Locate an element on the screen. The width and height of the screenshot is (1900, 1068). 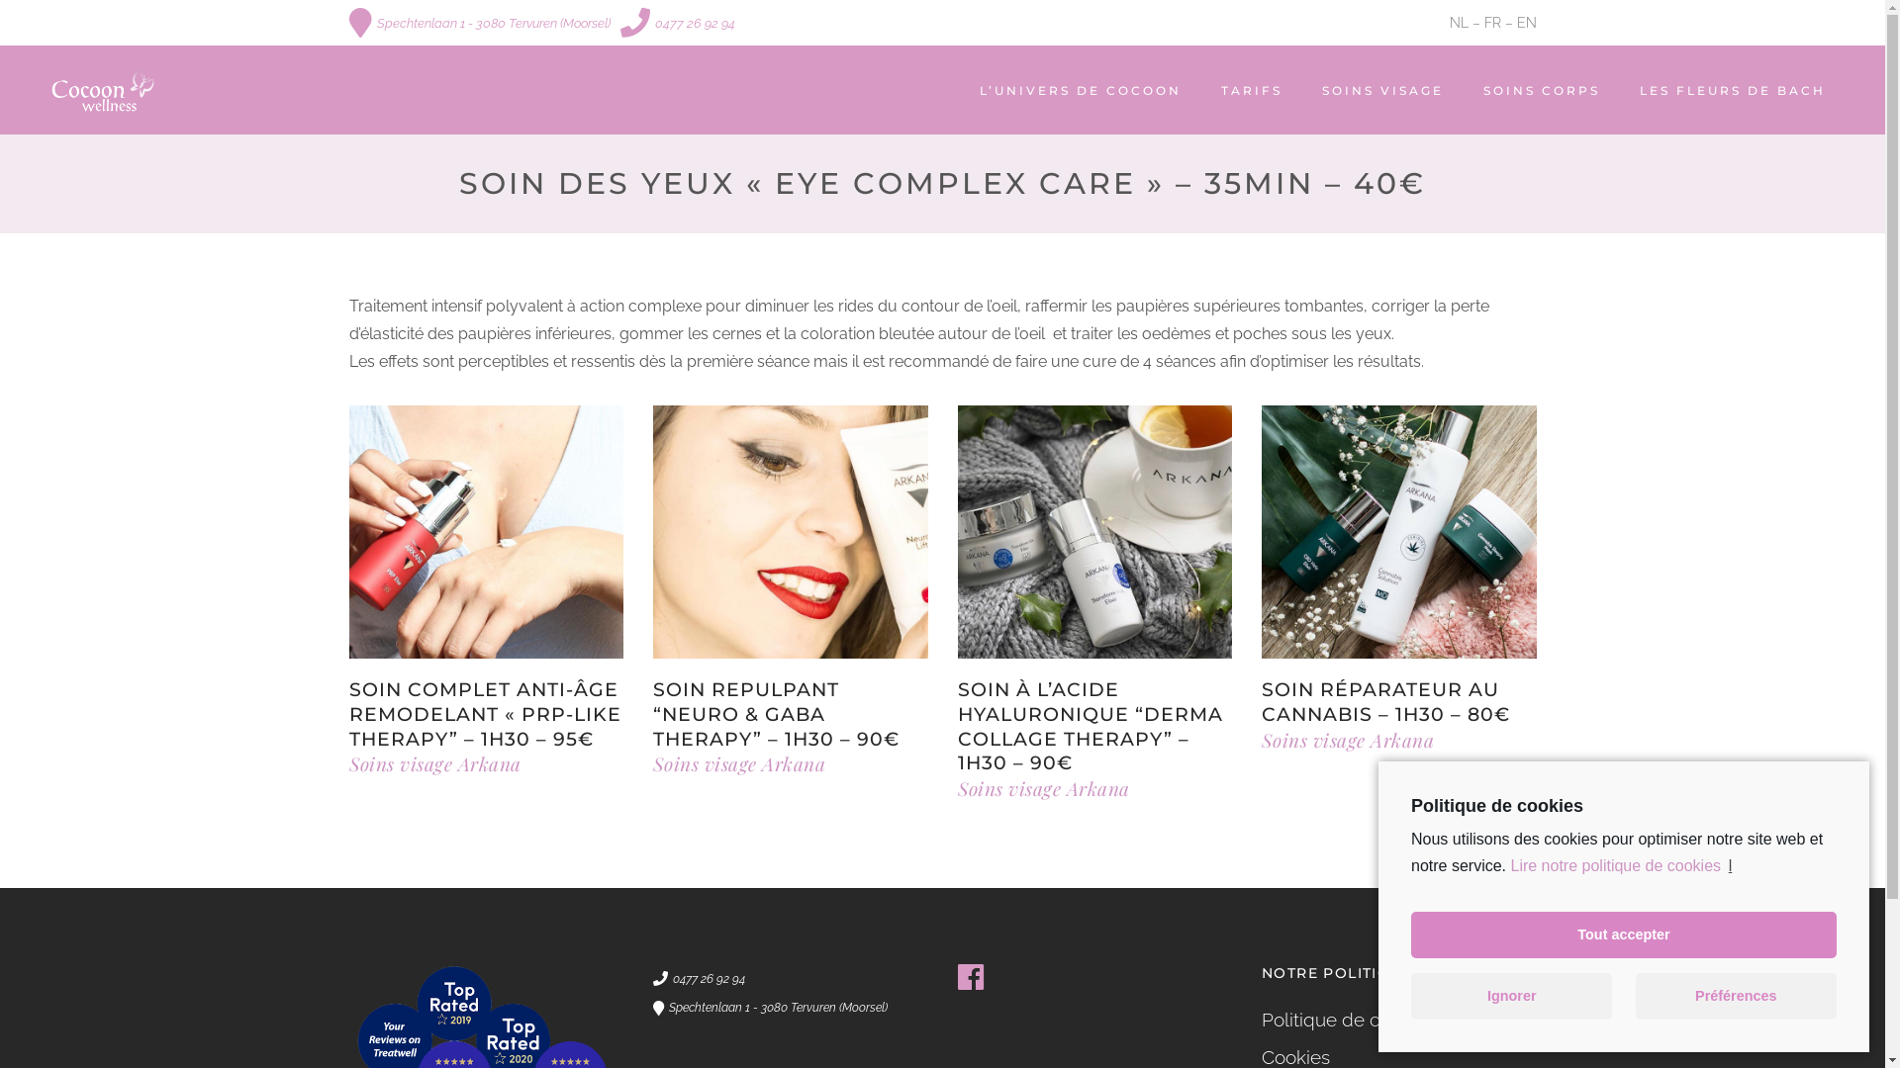
LES FLEURS DE BACH is located at coordinates (1733, 91).